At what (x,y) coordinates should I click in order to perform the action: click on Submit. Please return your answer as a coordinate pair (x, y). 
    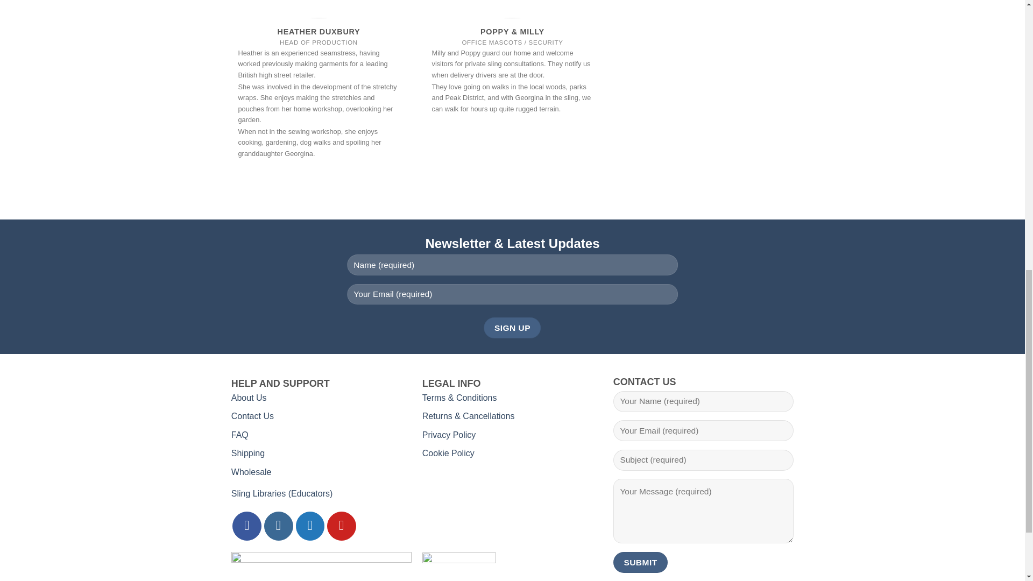
    Looking at the image, I should click on (640, 562).